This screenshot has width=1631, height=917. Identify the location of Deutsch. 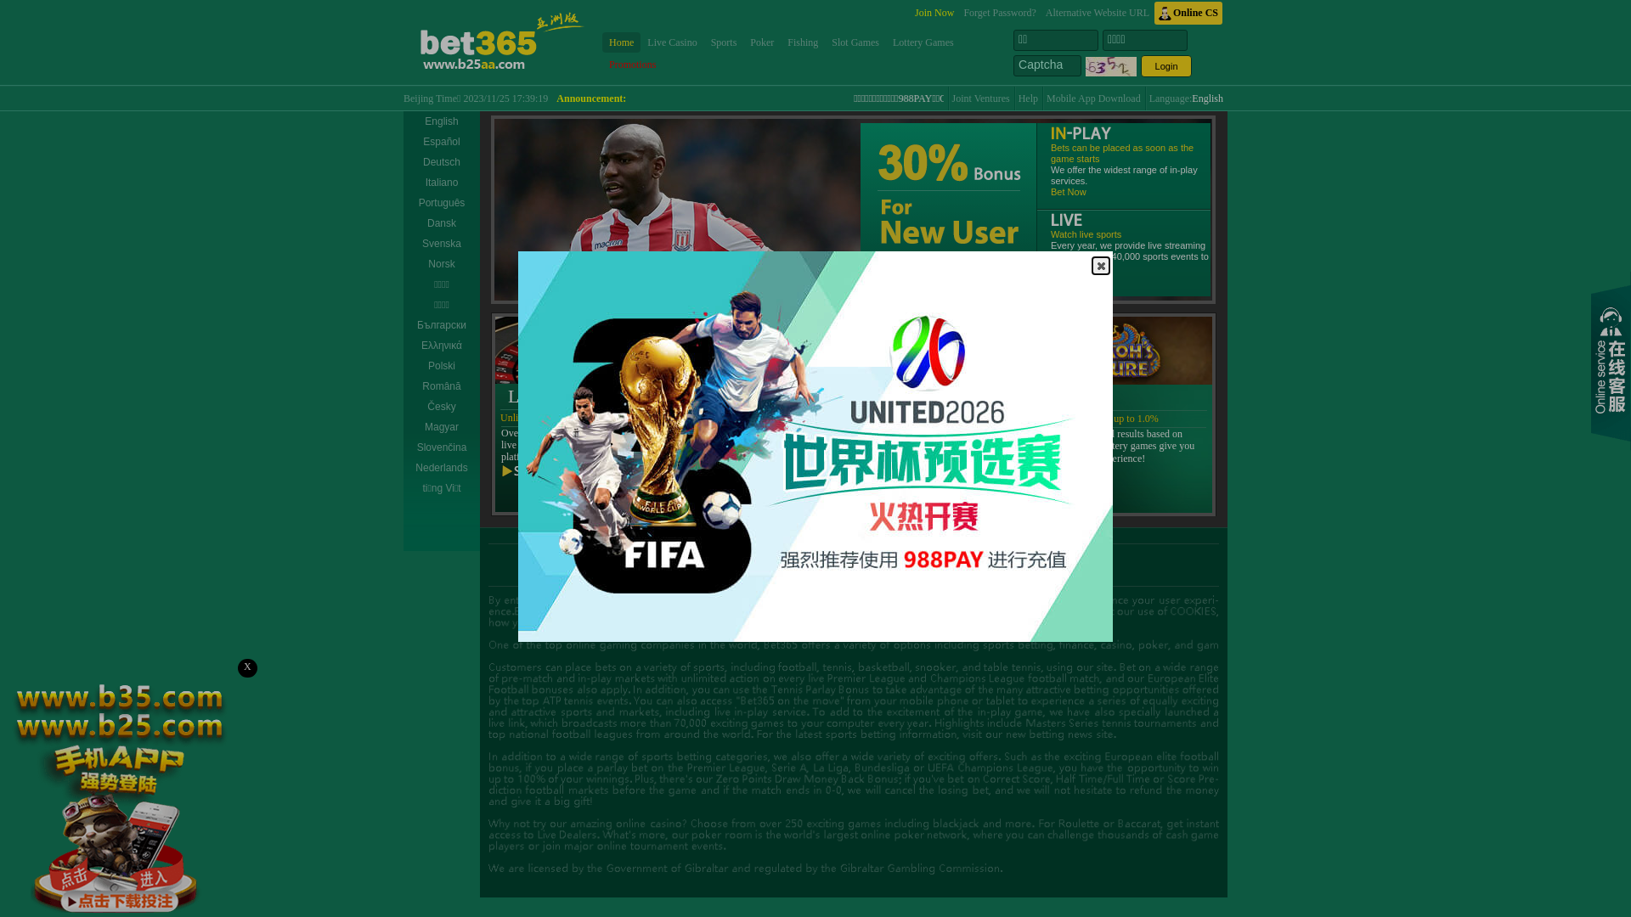
(442, 162).